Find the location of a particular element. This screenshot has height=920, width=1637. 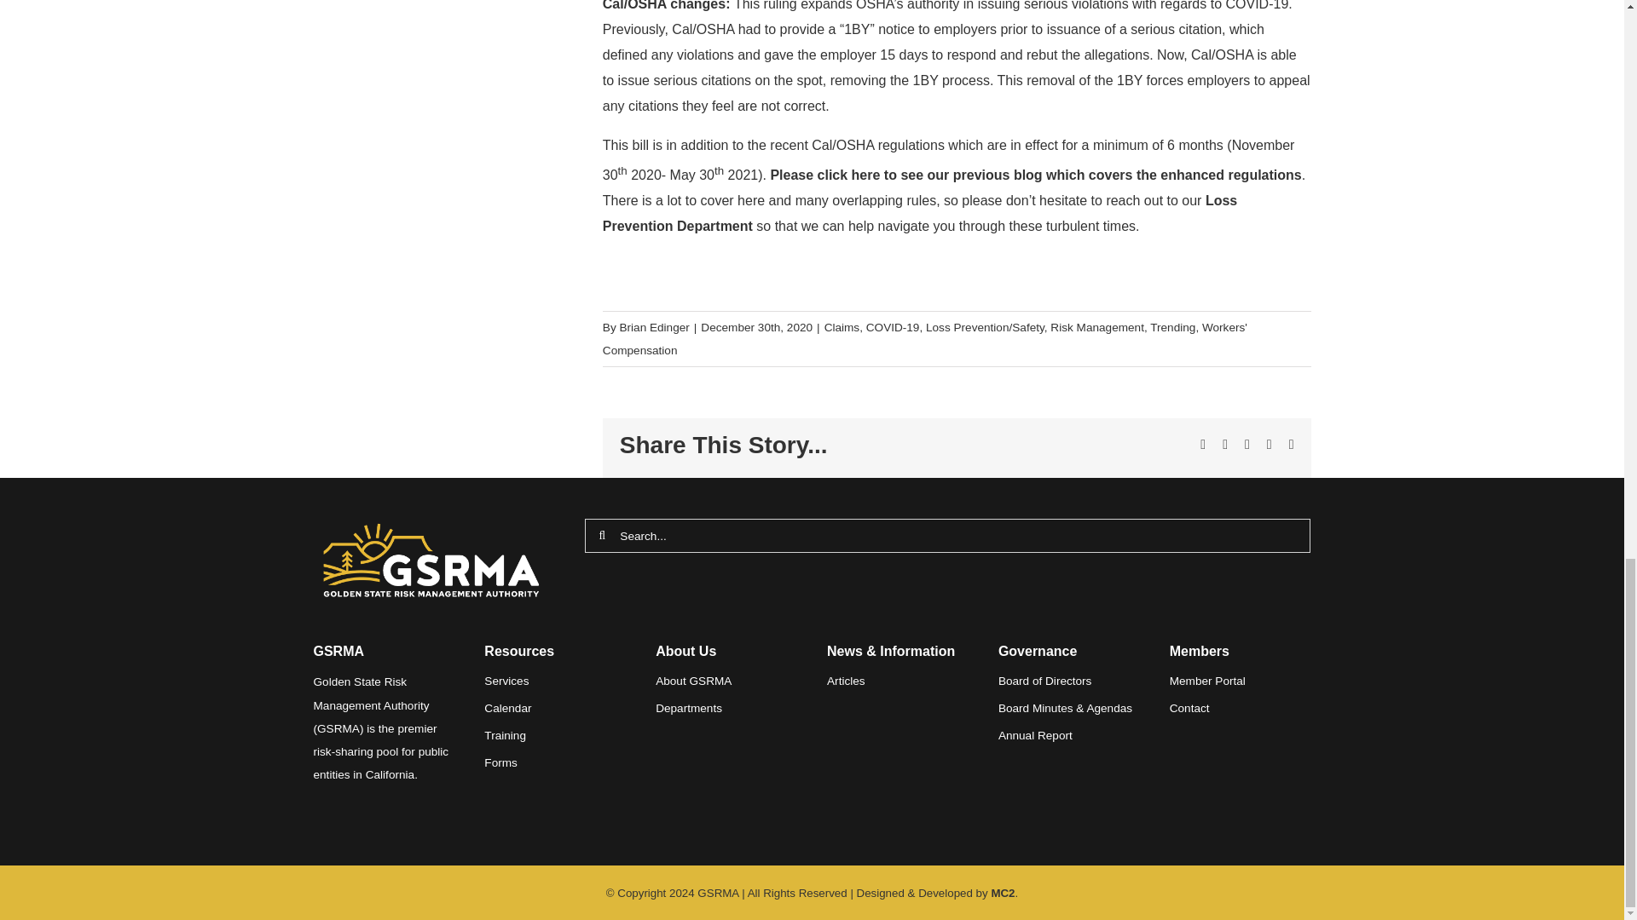

Brian Edinger is located at coordinates (653, 327).